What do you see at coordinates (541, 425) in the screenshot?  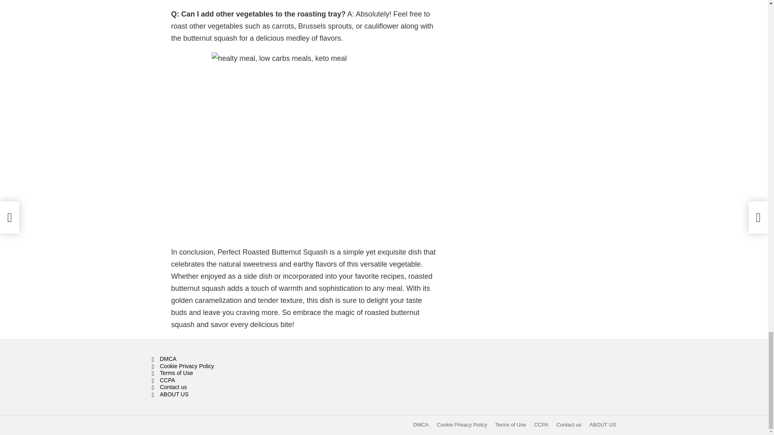 I see `CCPA` at bounding box center [541, 425].